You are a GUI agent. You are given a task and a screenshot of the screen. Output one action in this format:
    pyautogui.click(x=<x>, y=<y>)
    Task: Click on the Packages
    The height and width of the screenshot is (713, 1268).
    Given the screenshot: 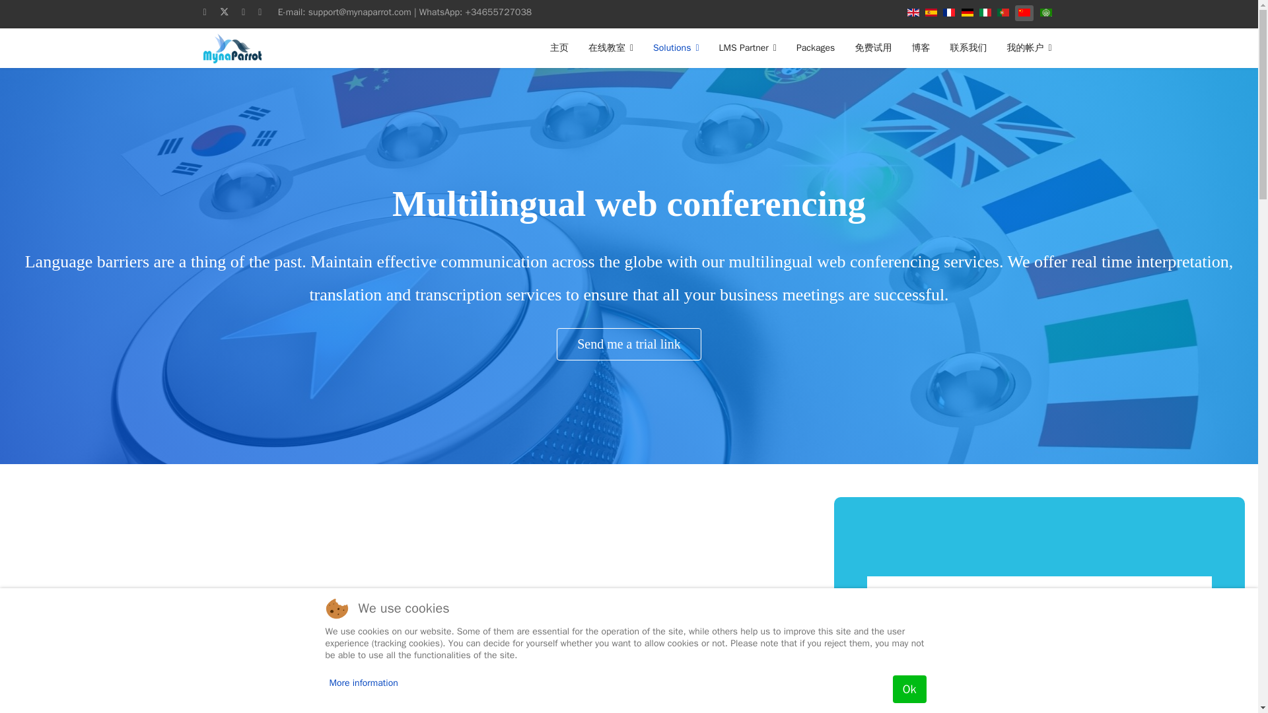 What is the action you would take?
    pyautogui.click(x=815, y=48)
    